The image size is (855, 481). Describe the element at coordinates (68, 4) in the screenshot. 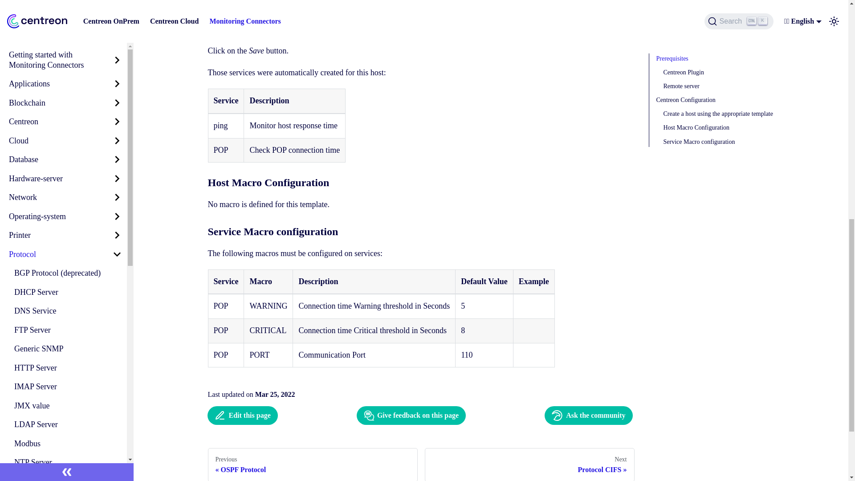

I see `OSPF Protocol` at that location.